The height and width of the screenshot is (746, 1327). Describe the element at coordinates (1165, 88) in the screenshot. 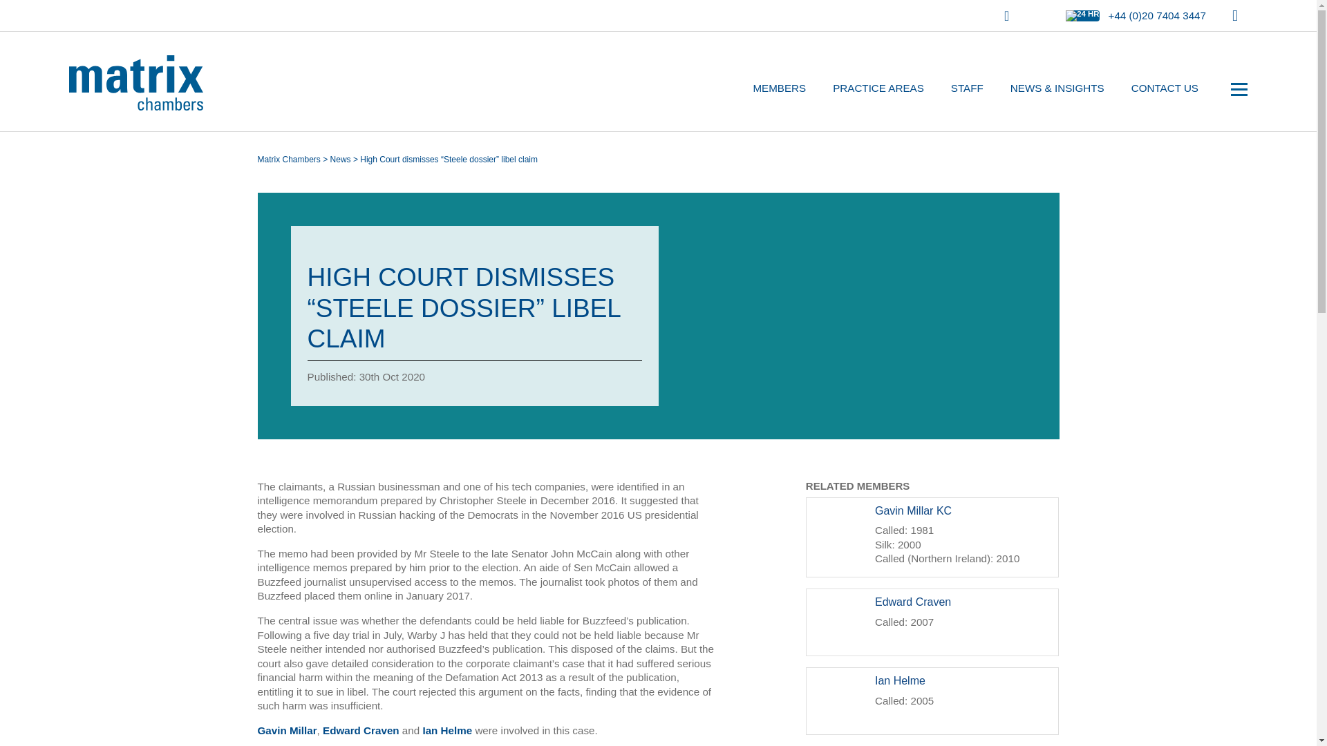

I see `CONTACT US` at that location.